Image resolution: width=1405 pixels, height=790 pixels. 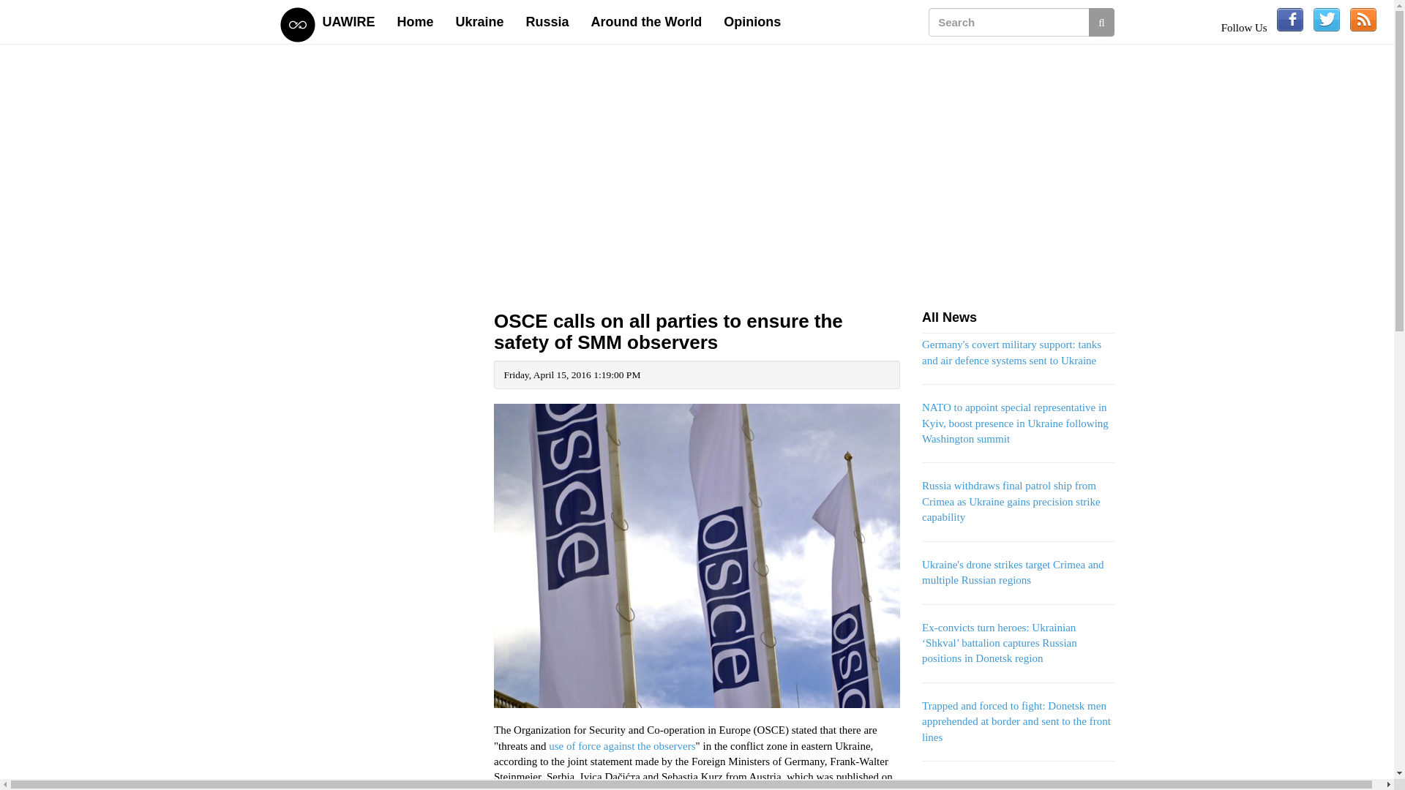 I want to click on Opinions, so click(x=752, y=22).